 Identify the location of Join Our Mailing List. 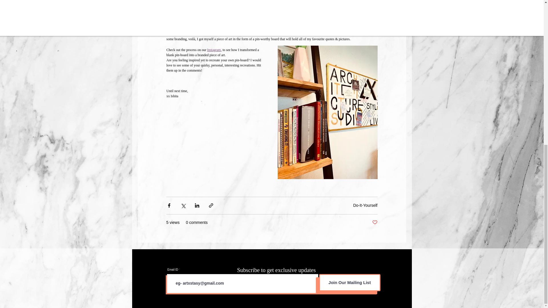
(349, 282).